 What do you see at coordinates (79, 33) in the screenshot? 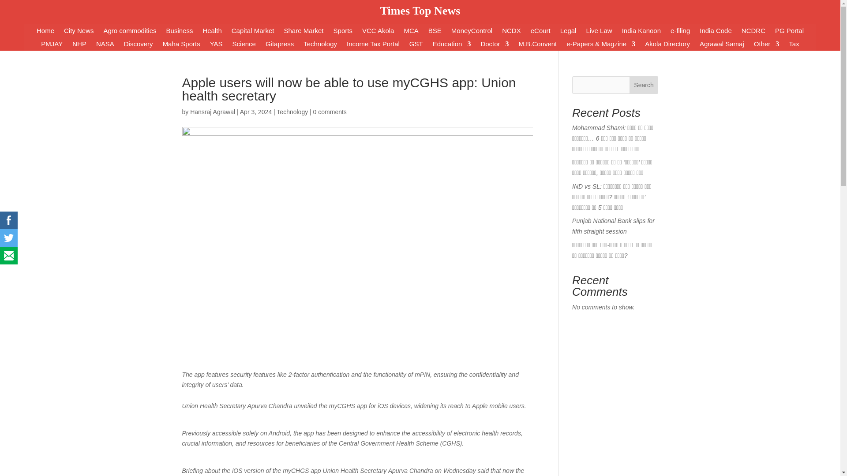
I see `City News` at bounding box center [79, 33].